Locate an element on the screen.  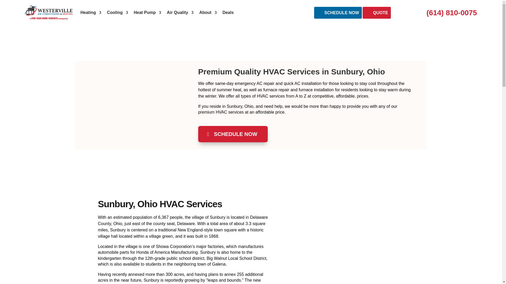
Cooling is located at coordinates (117, 13).